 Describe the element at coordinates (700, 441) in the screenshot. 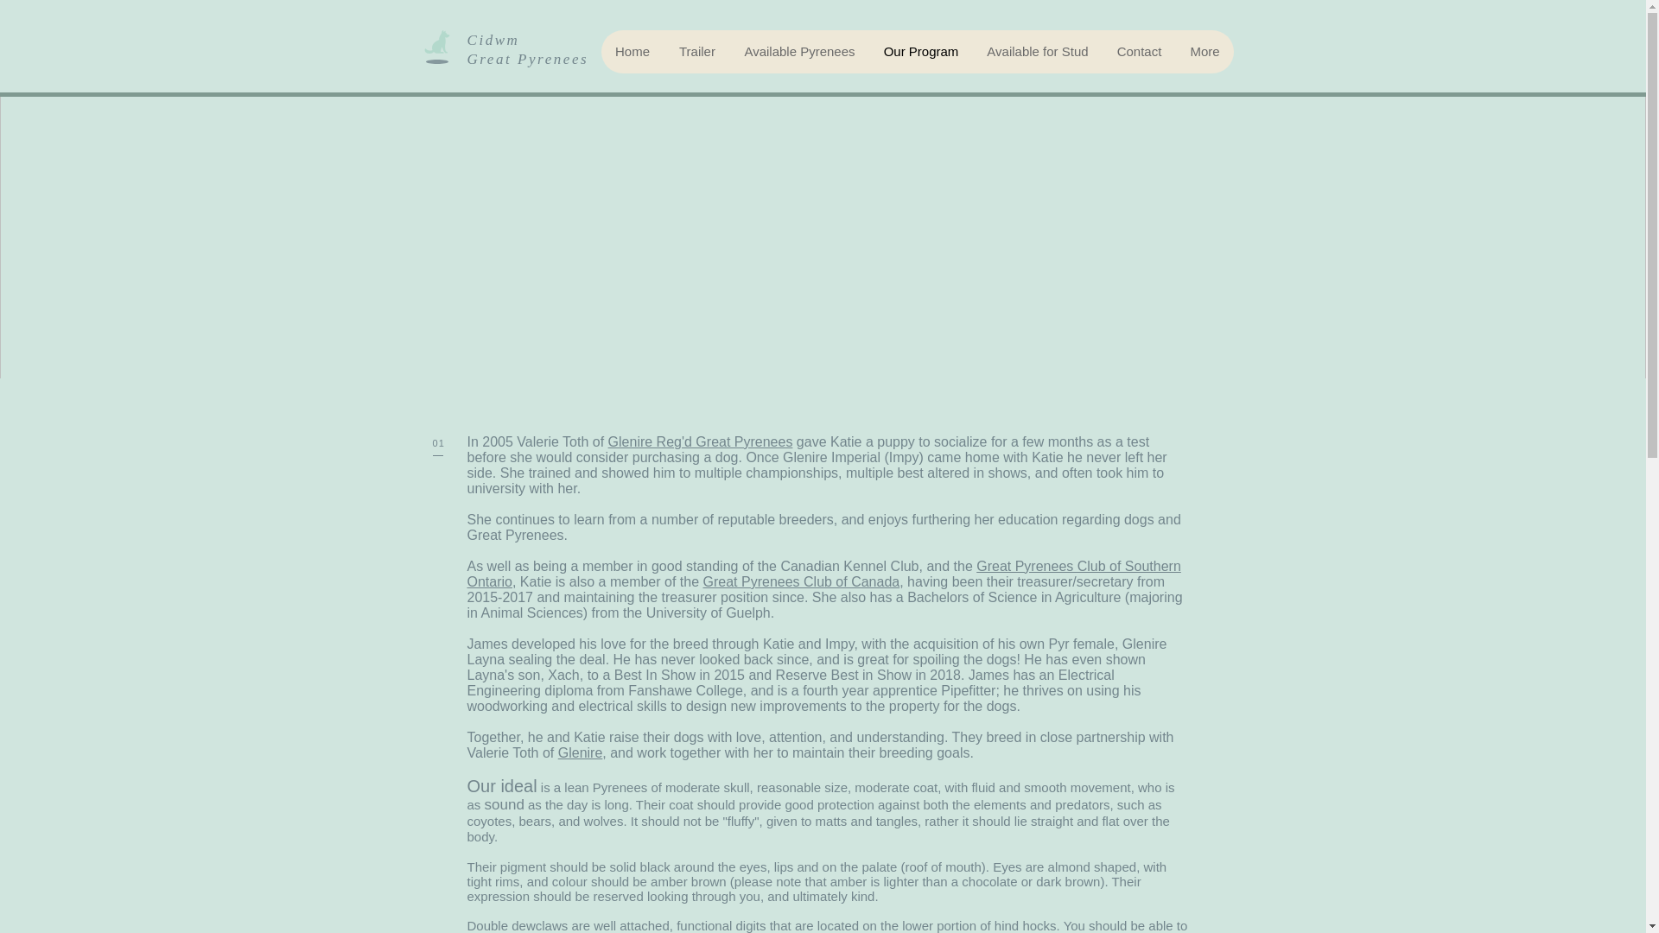

I see `Glenire Reg'd Great Pyrenees` at that location.